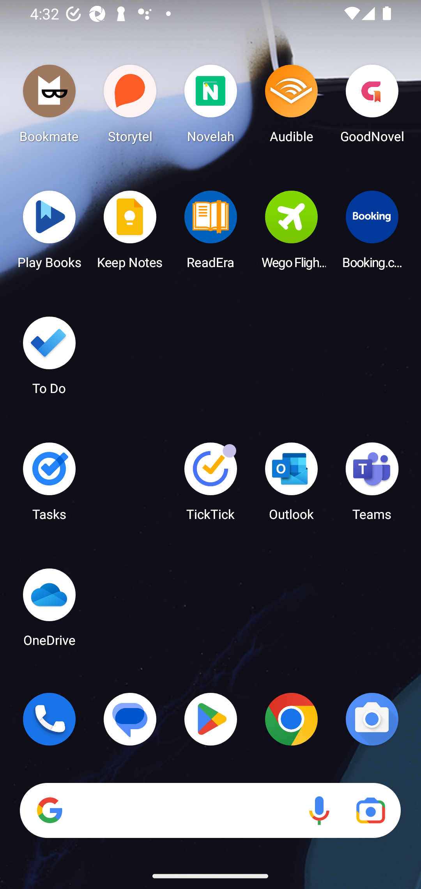  What do you see at coordinates (49, 611) in the screenshot?
I see `OneDrive` at bounding box center [49, 611].